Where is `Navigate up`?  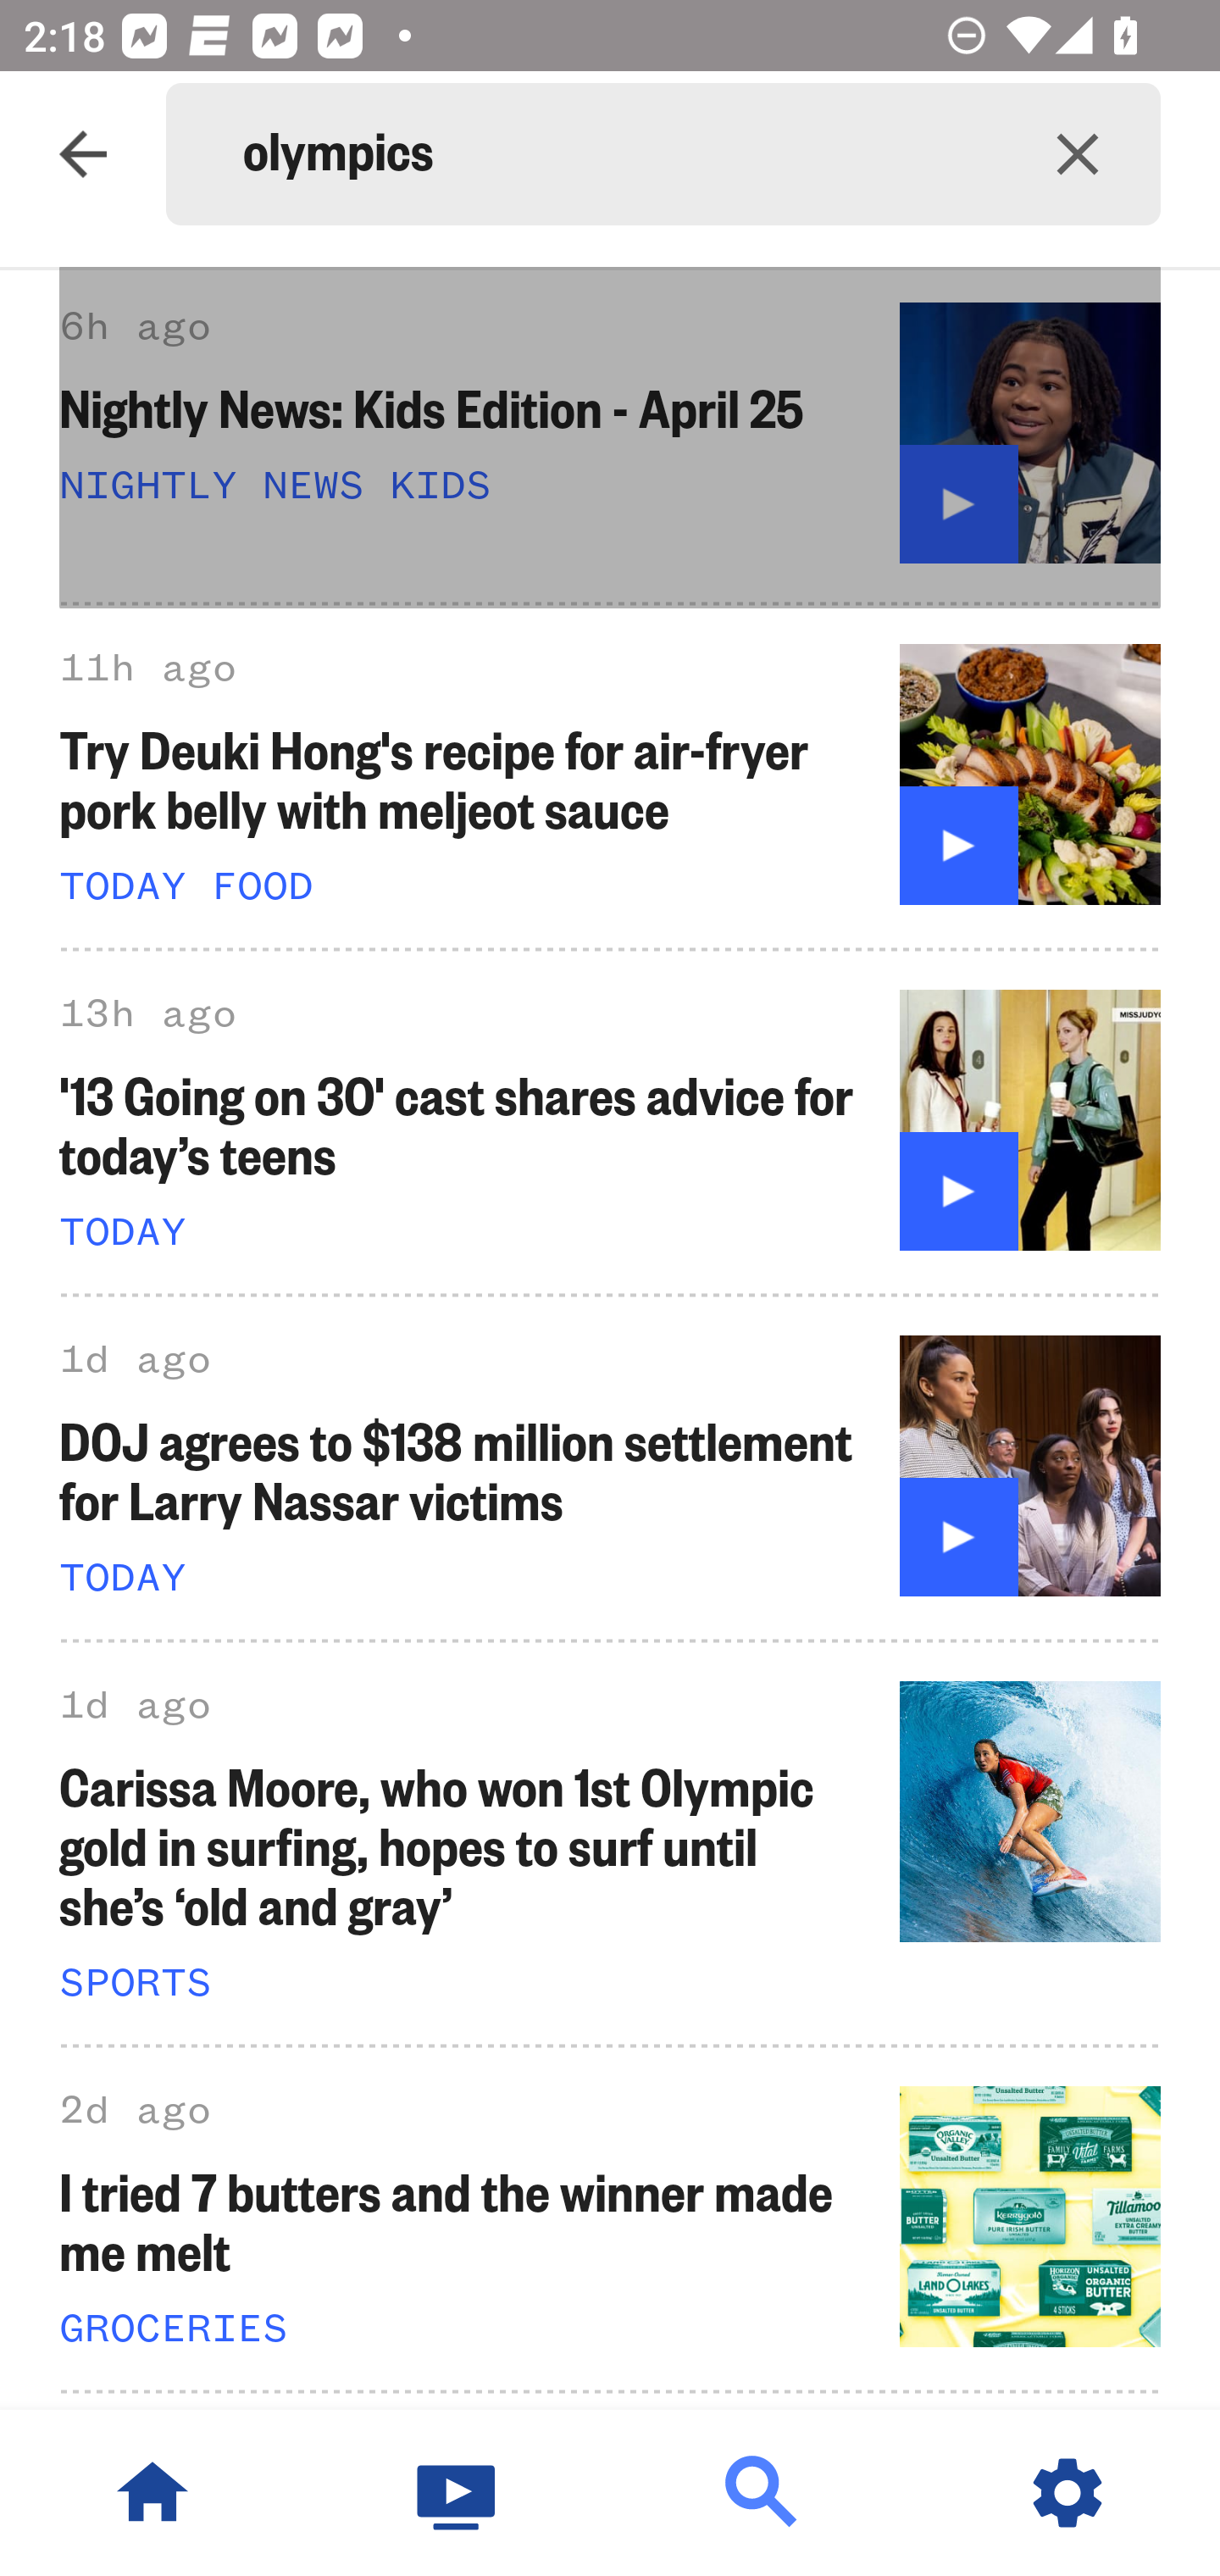 Navigate up is located at coordinates (83, 154).